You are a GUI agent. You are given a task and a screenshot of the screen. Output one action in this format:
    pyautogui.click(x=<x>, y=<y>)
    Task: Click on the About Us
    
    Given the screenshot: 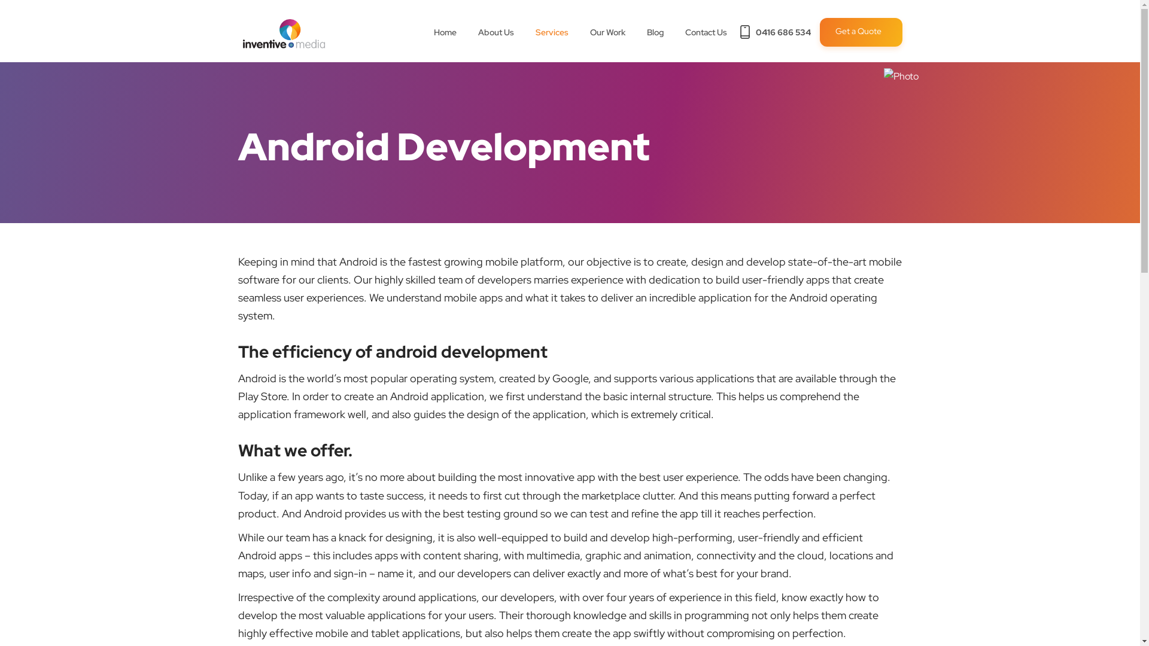 What is the action you would take?
    pyautogui.click(x=496, y=32)
    